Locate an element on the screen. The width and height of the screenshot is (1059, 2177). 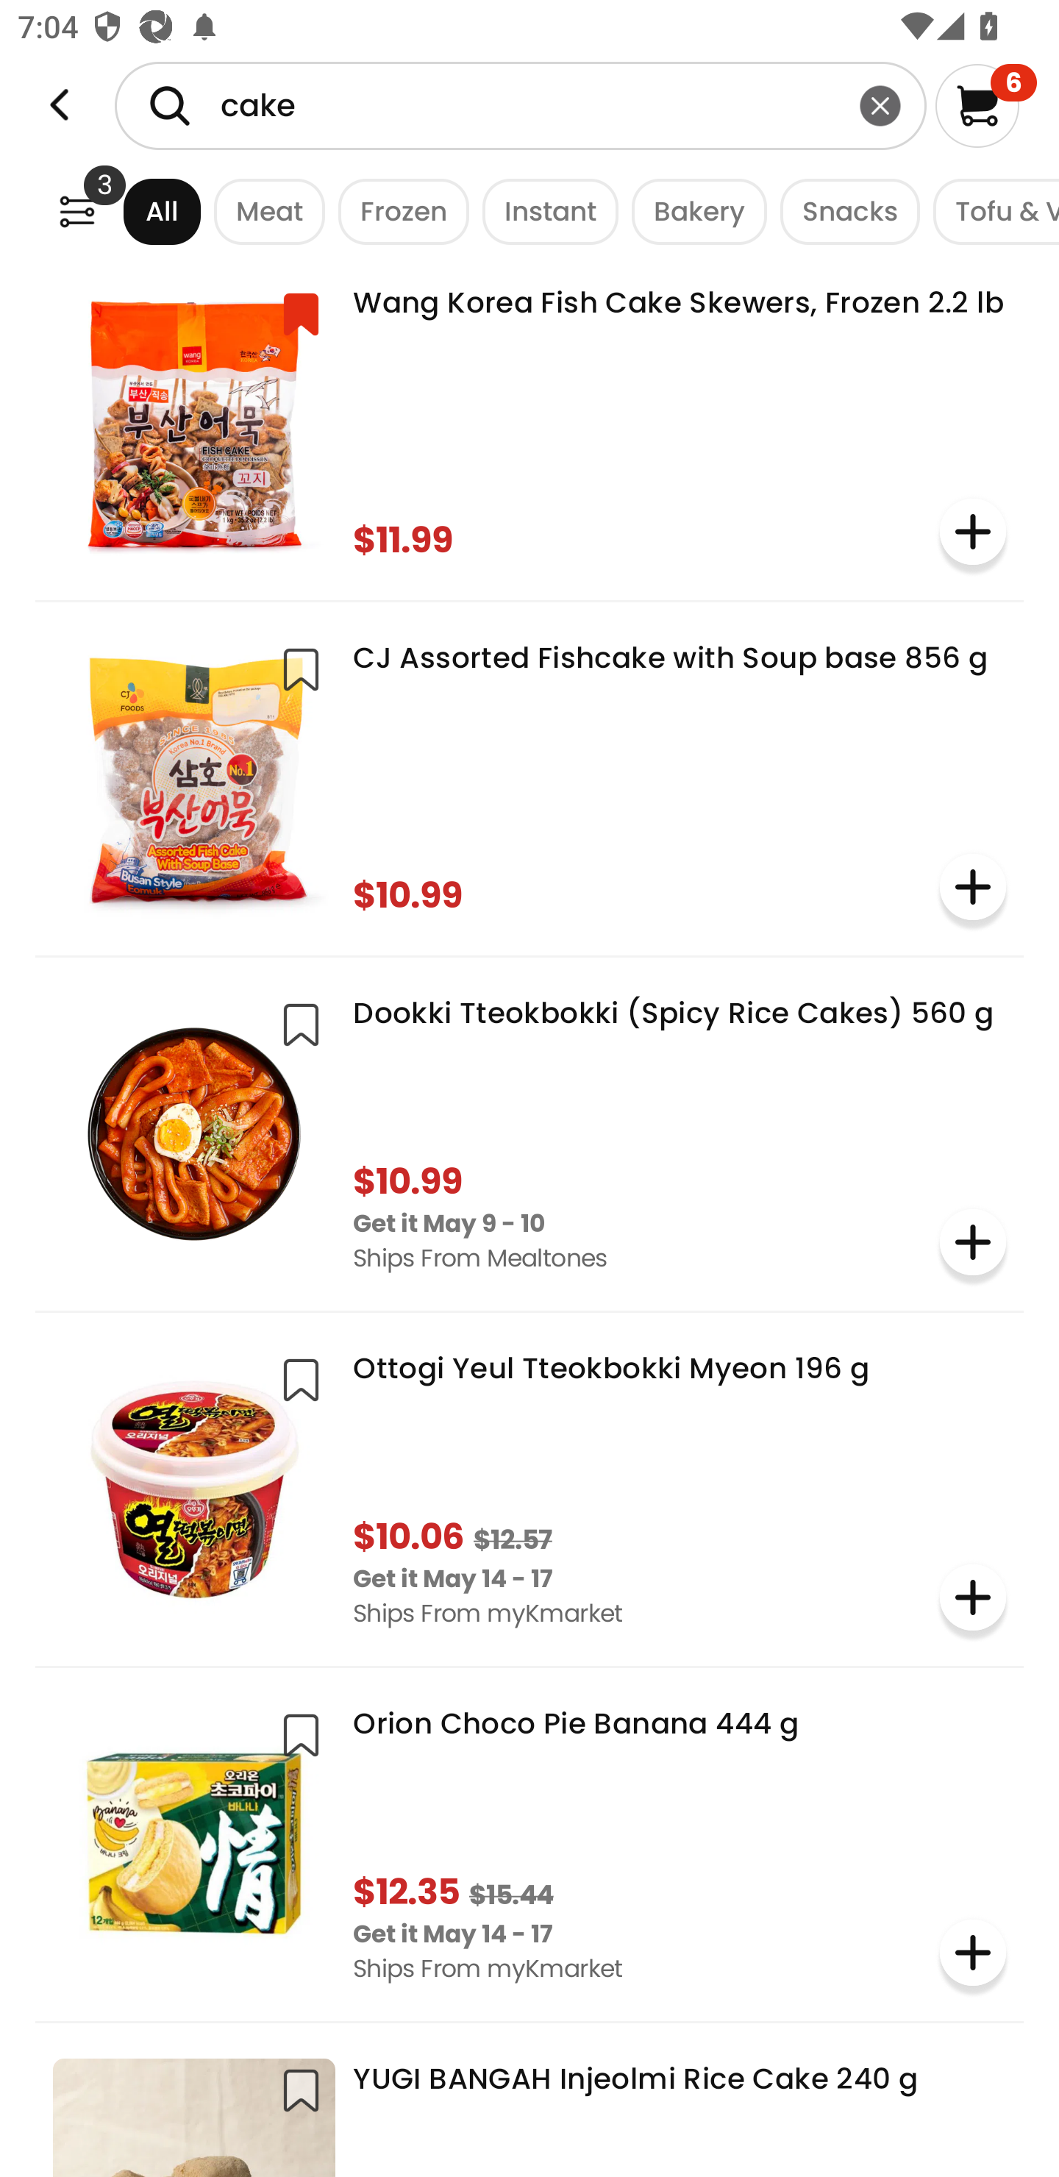
Weee! is located at coordinates (60, 105).